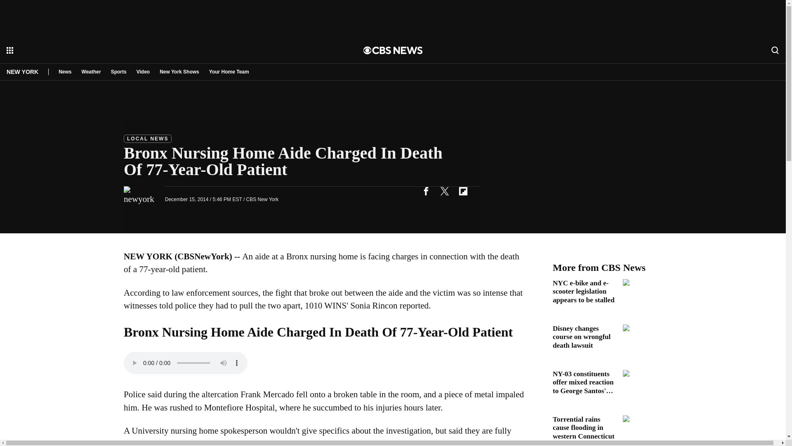 The width and height of the screenshot is (792, 446). I want to click on facebook, so click(426, 191).